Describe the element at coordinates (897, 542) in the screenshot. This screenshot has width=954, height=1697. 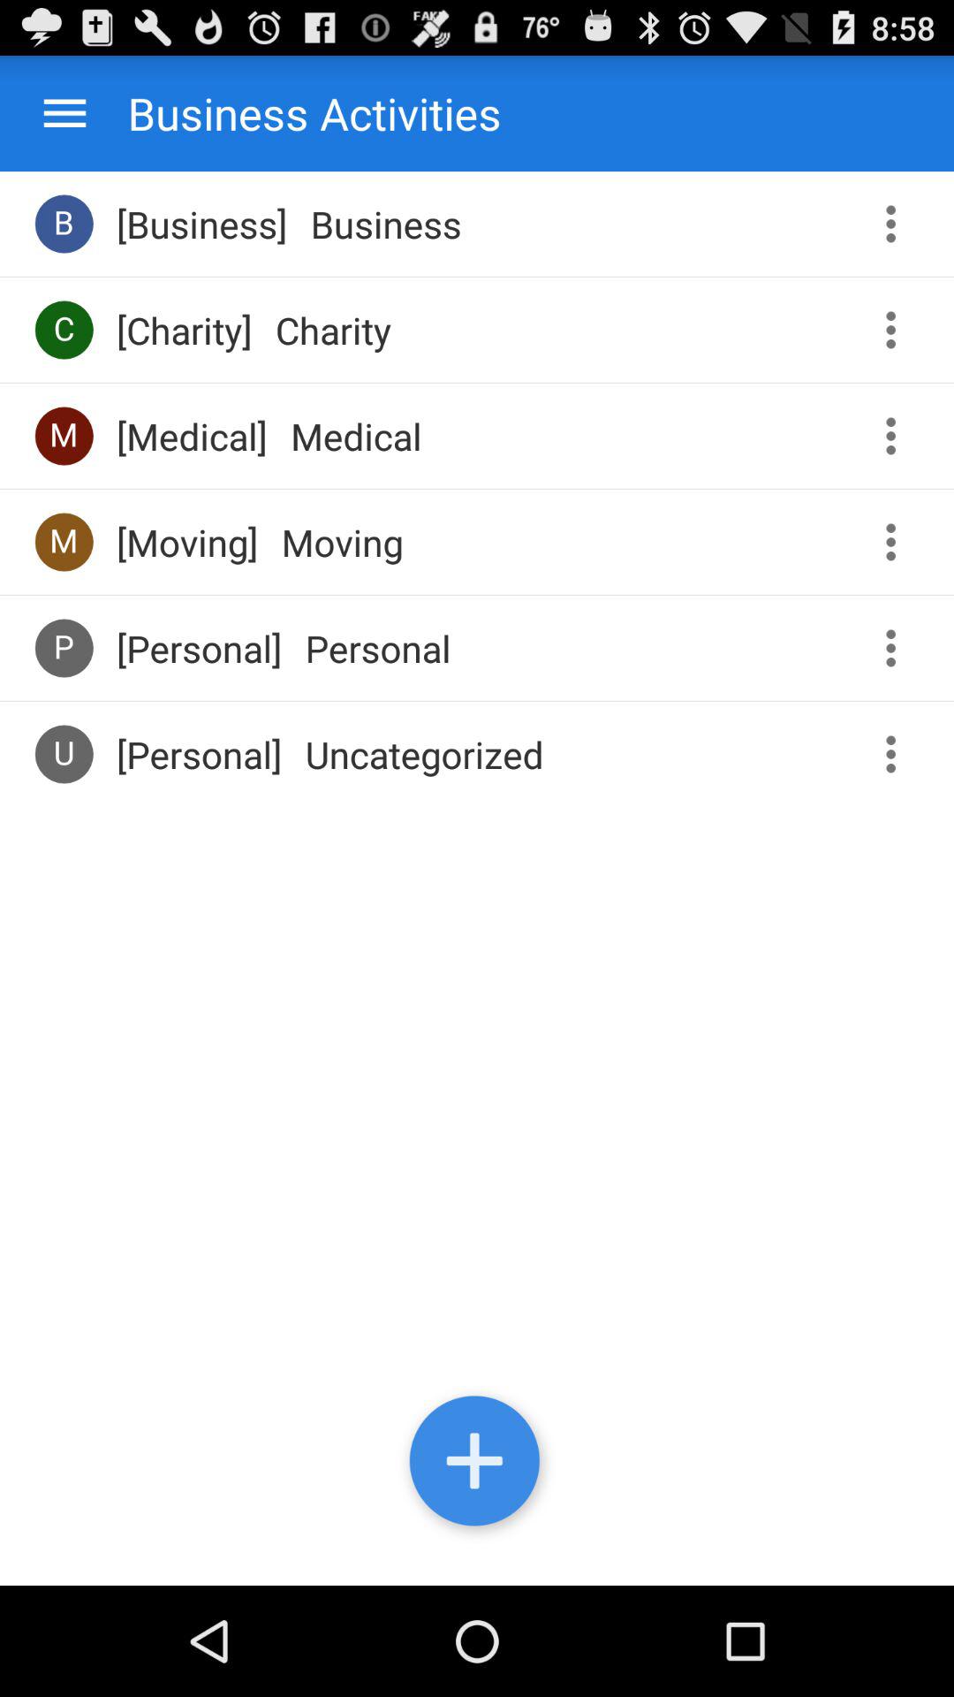
I see `click on the third more button from bottom` at that location.